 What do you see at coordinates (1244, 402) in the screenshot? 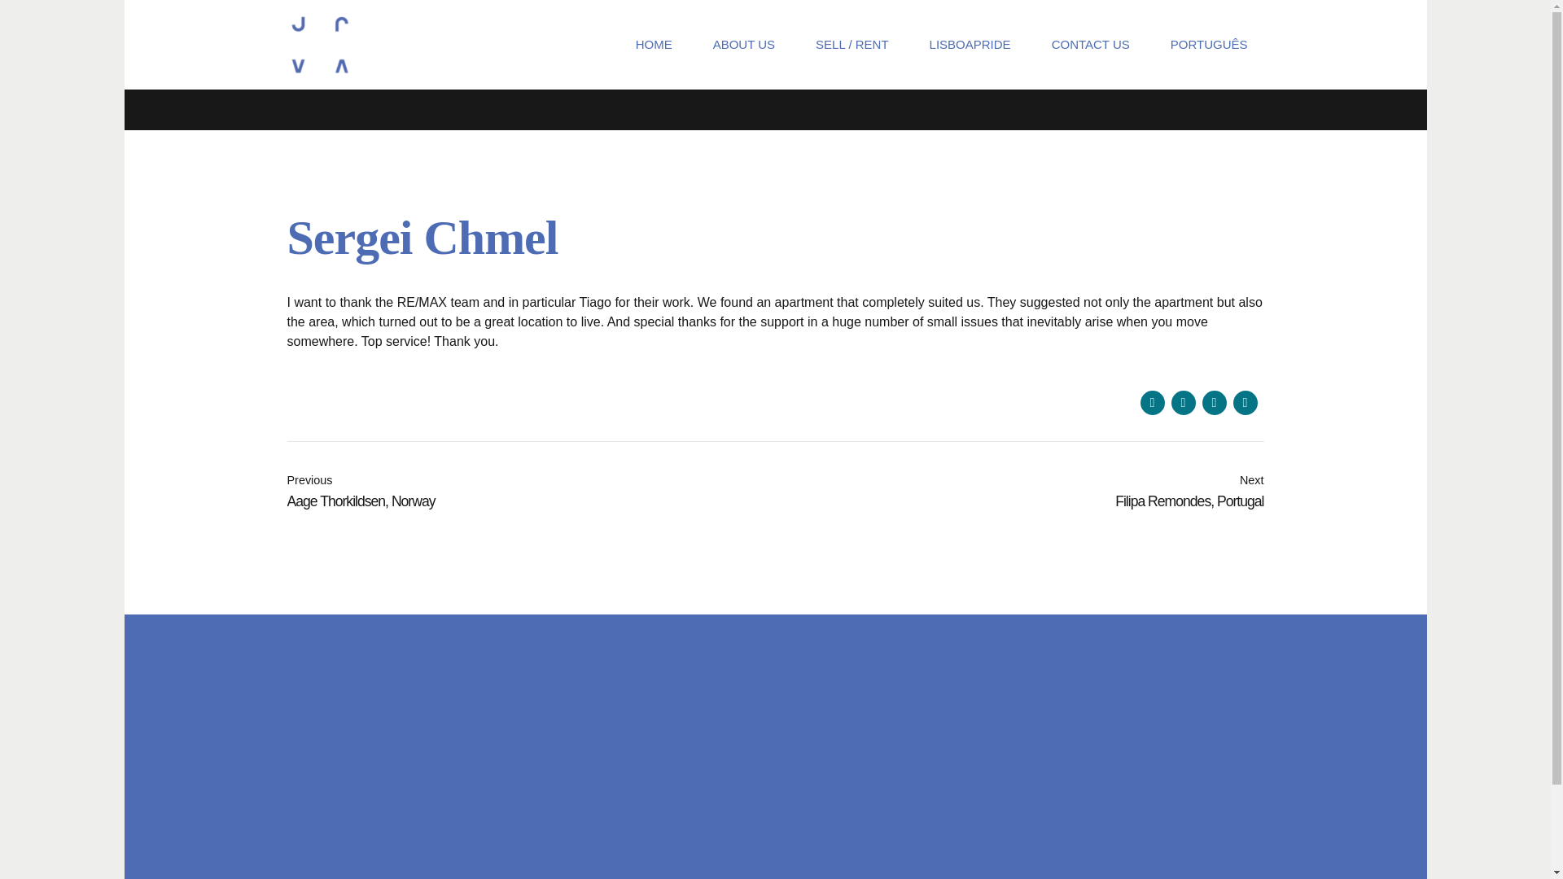
I see `CONTACT US` at bounding box center [1244, 402].